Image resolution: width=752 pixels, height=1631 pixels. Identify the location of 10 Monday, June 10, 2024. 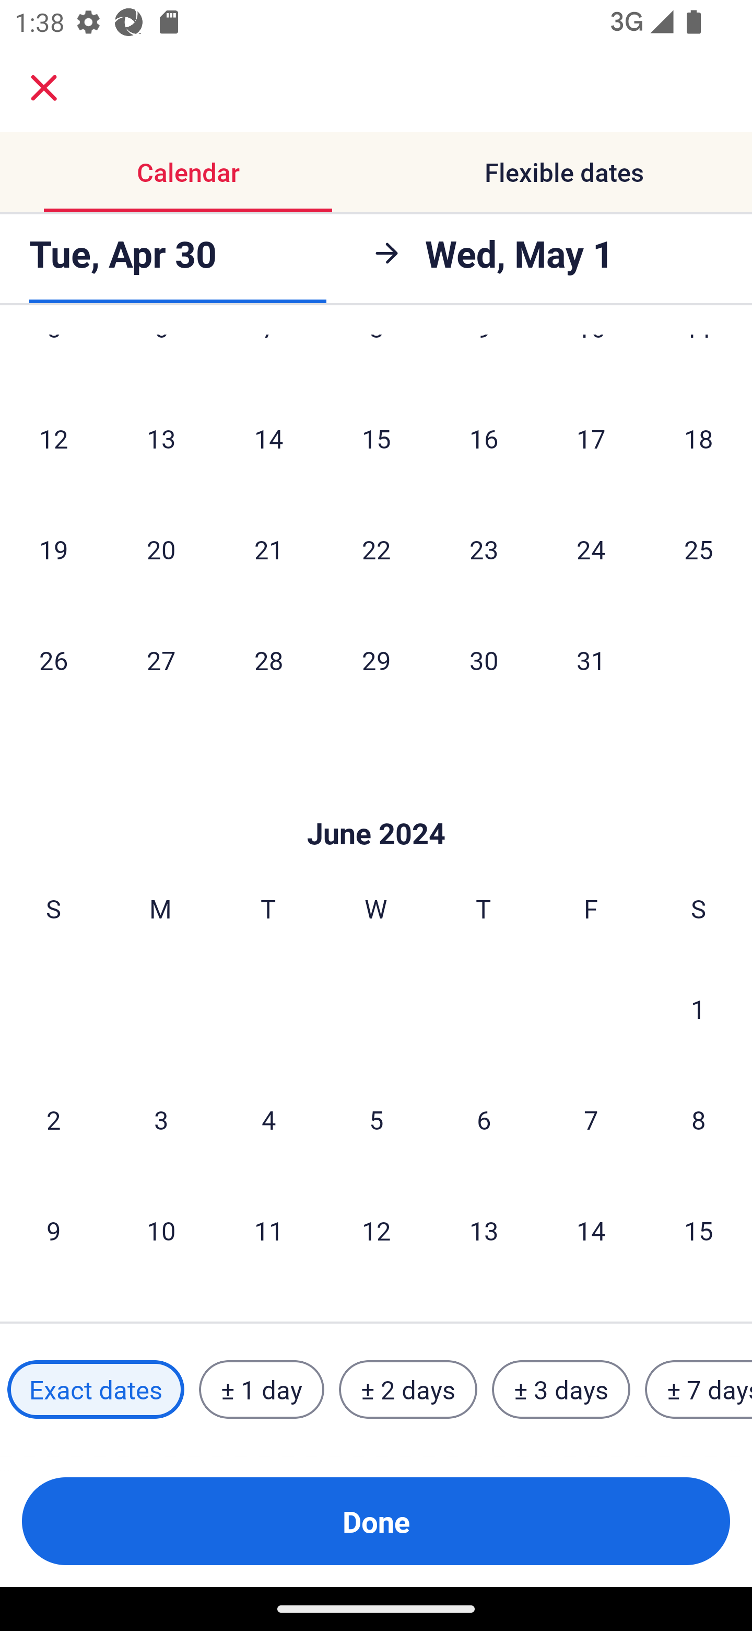
(161, 1230).